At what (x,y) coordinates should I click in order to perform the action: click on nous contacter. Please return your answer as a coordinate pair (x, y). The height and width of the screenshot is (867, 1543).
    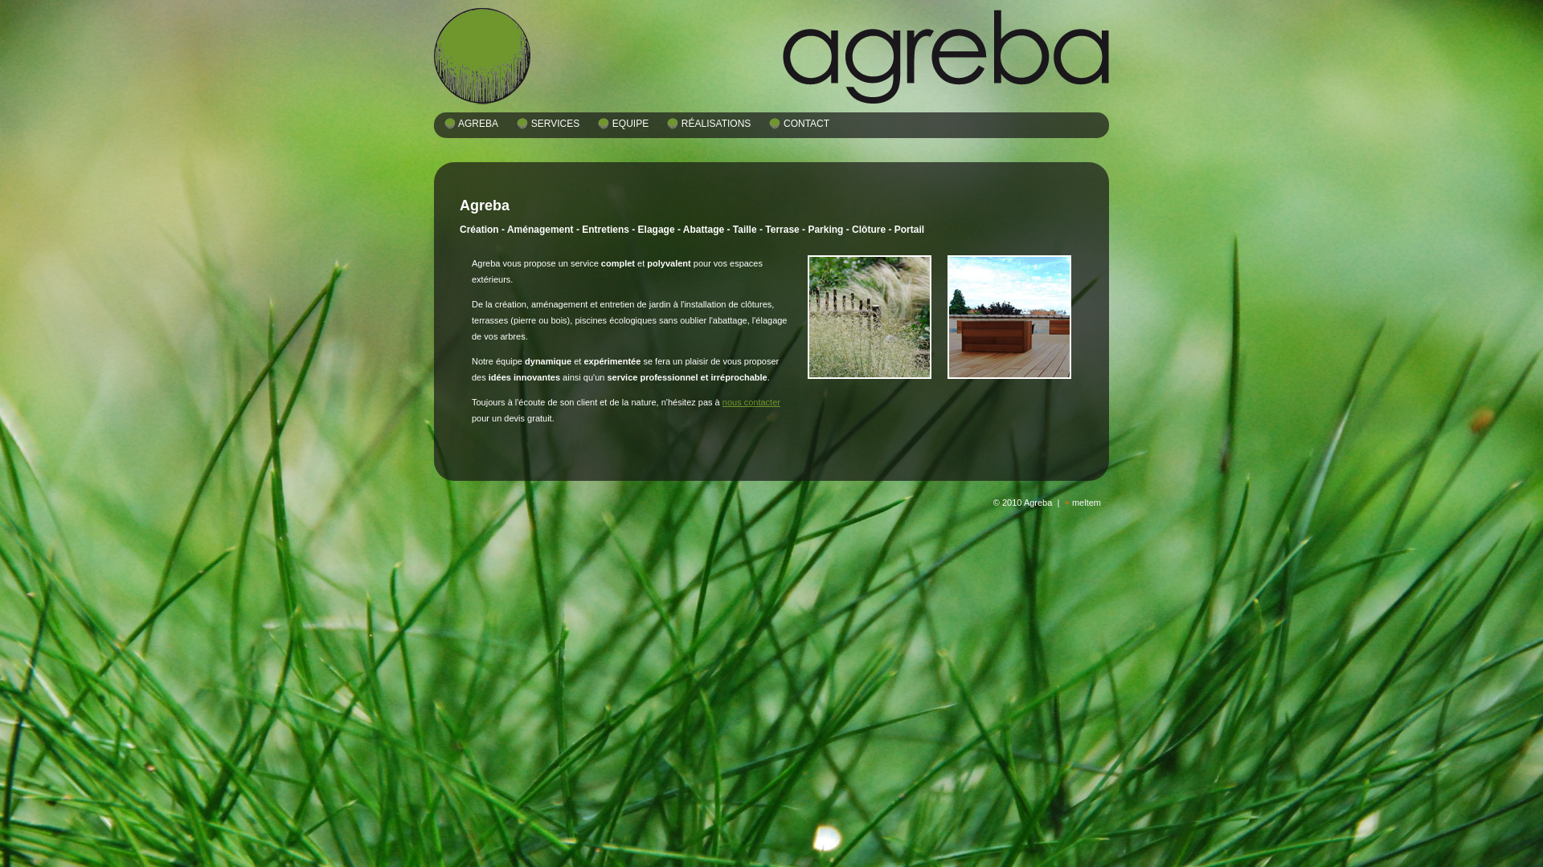
    Looking at the image, I should click on (751, 402).